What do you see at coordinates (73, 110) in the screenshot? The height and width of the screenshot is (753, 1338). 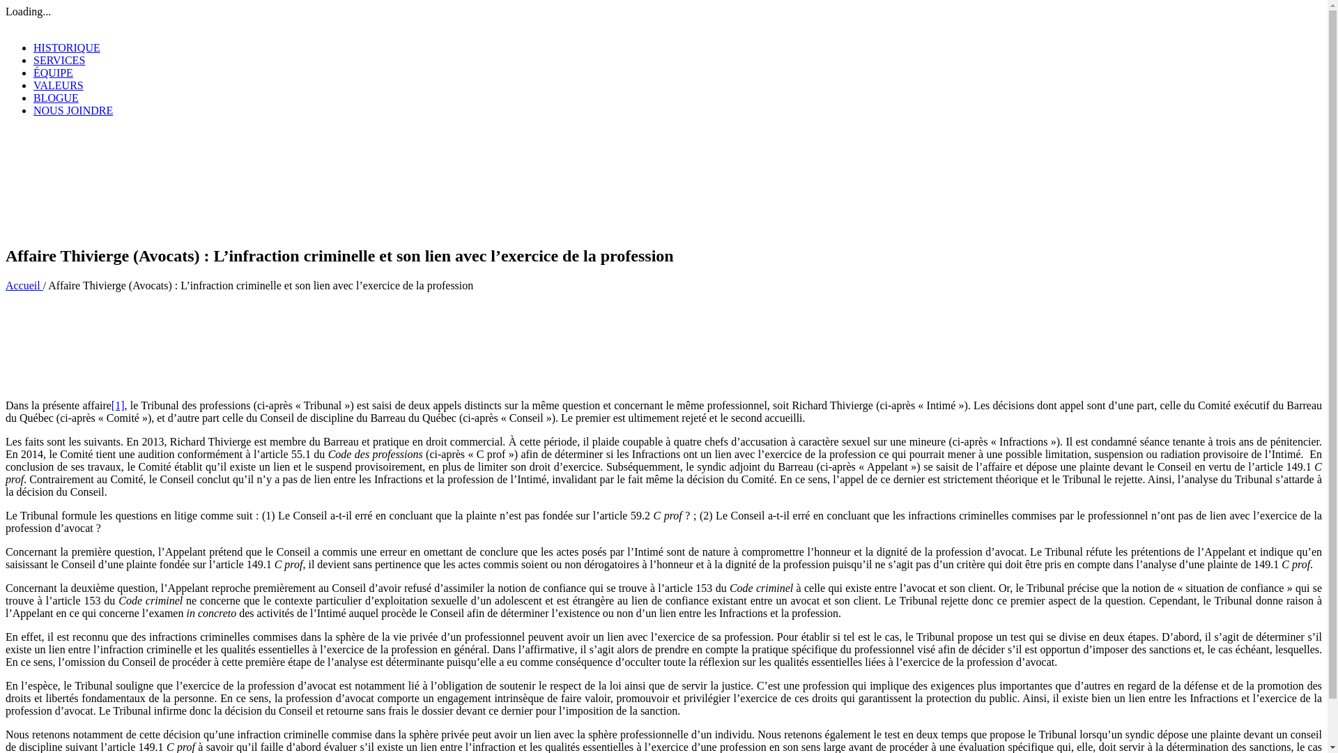 I see `NOUS JOINDRE` at bounding box center [73, 110].